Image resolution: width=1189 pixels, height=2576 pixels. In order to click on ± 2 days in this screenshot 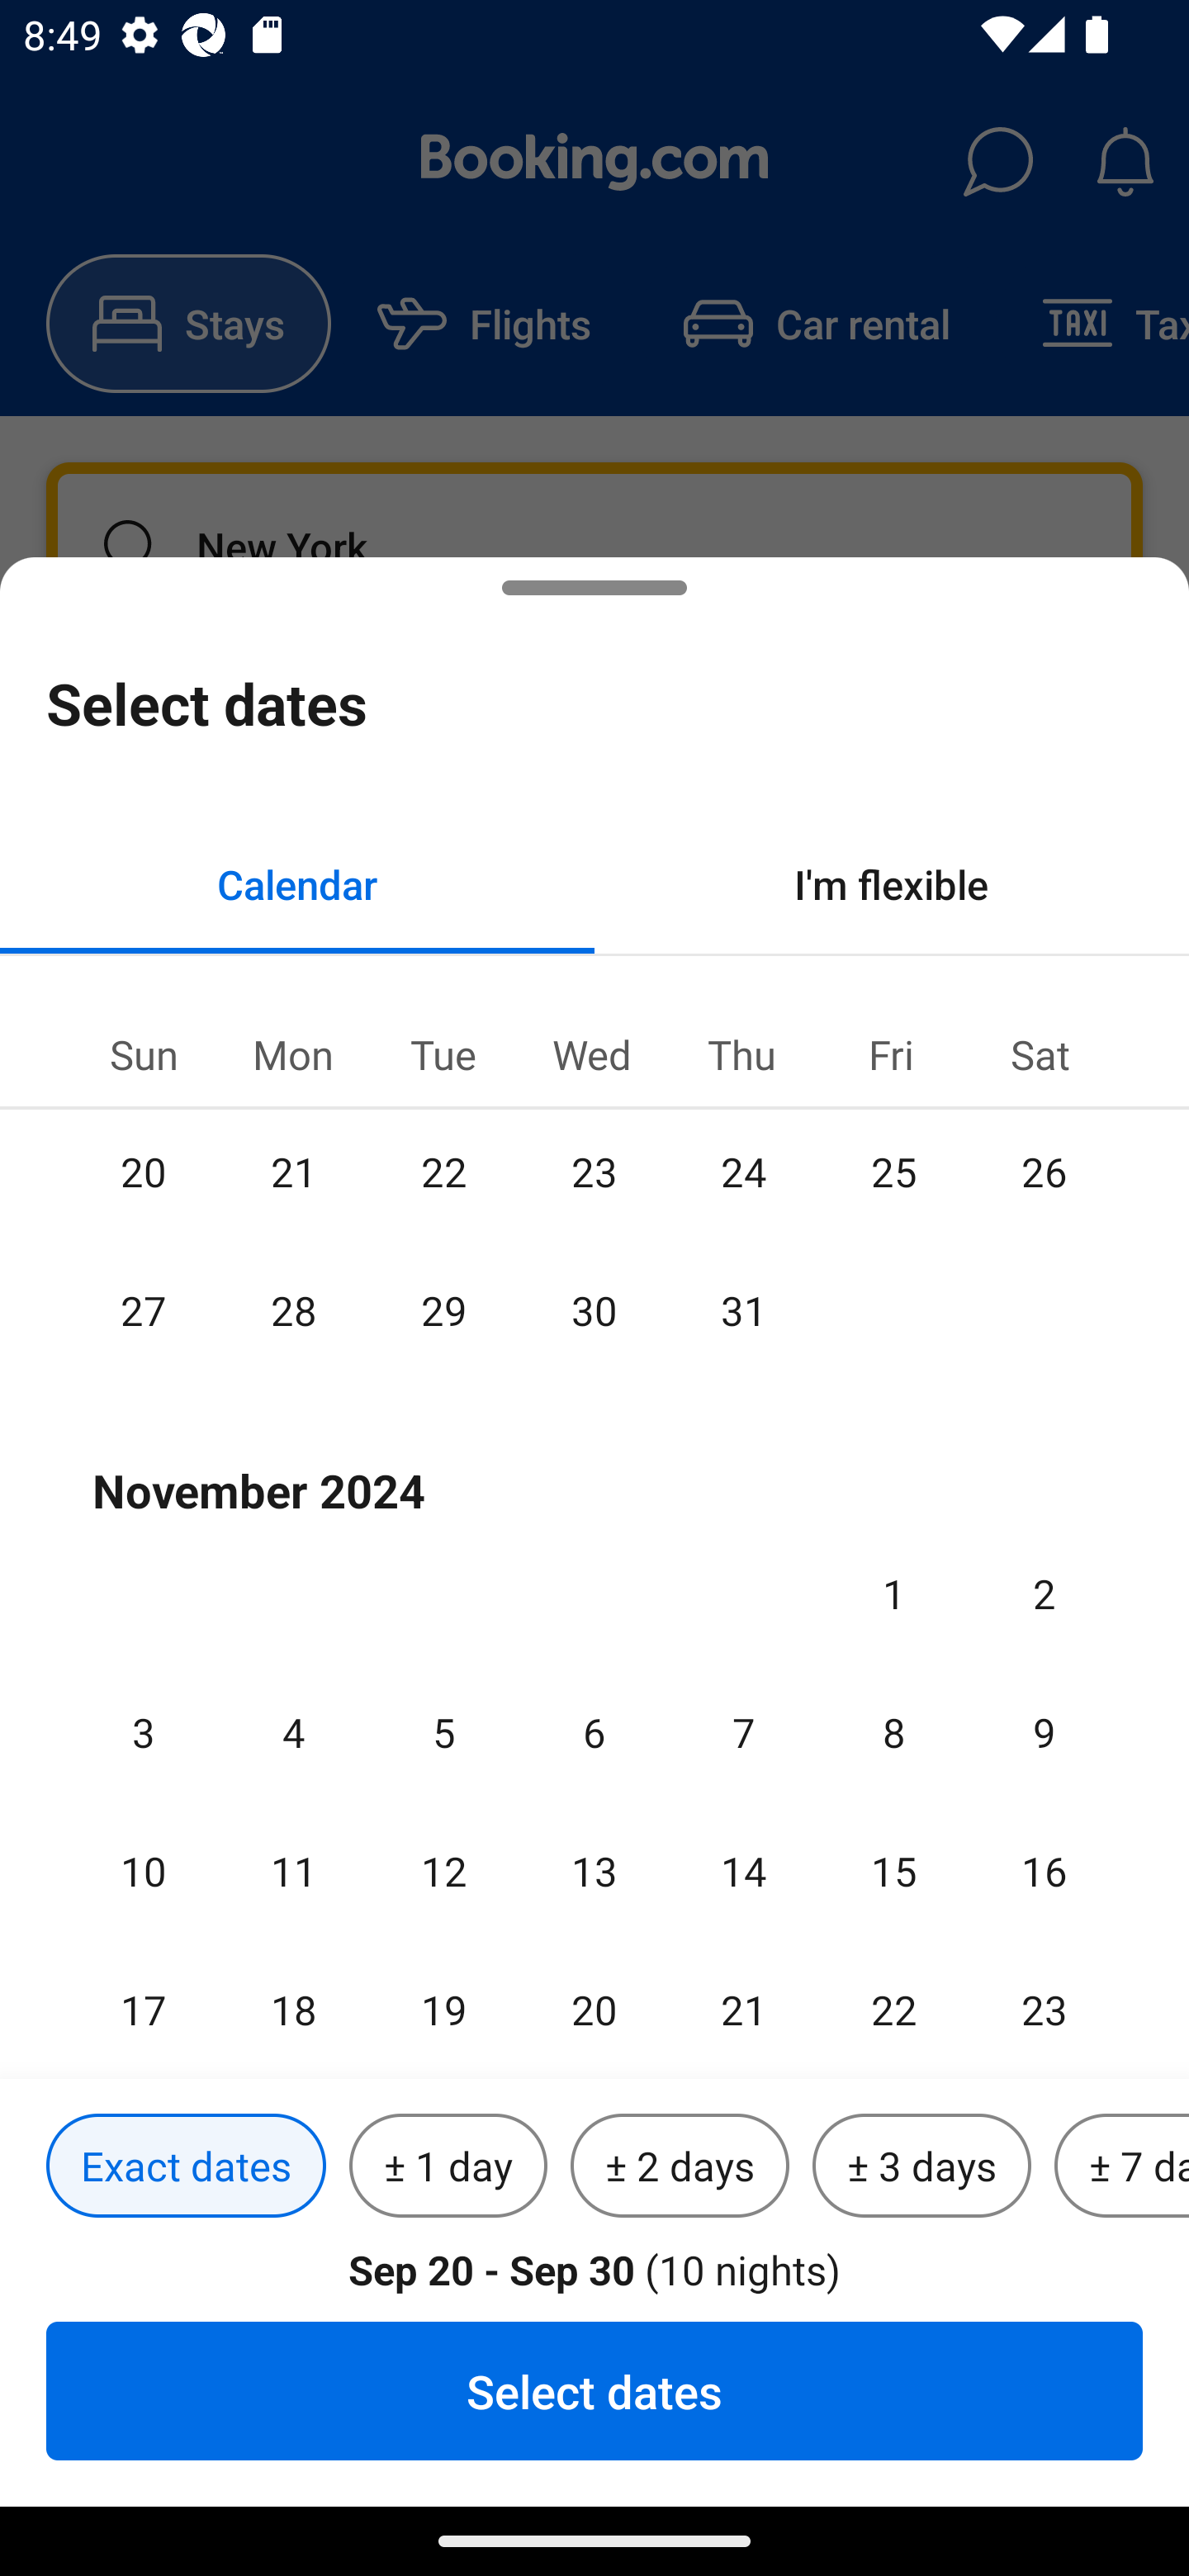, I will do `click(680, 2166)`.